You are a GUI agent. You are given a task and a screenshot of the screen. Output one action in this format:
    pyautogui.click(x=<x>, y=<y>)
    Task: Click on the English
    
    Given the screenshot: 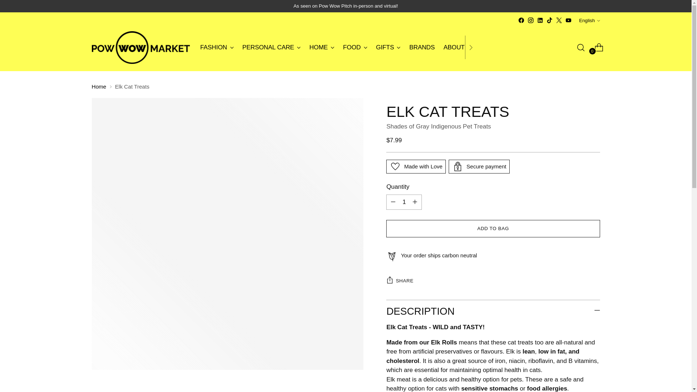 What is the action you would take?
    pyautogui.click(x=531, y=20)
    